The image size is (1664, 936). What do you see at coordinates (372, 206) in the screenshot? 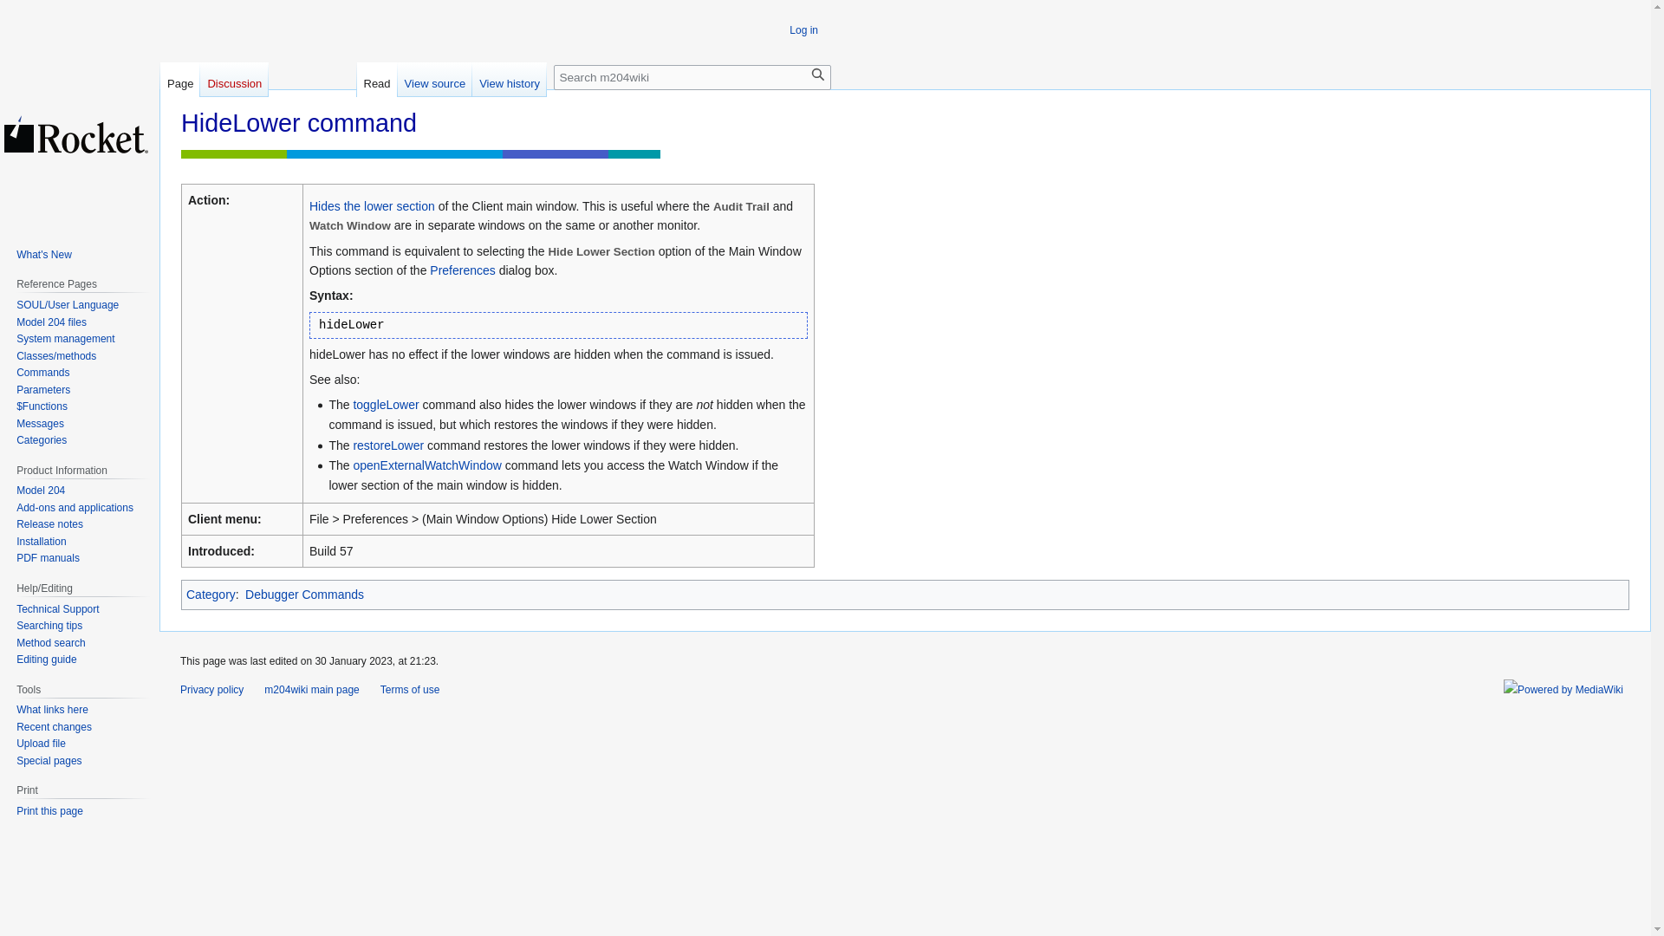
I see `Hides the lower section` at bounding box center [372, 206].